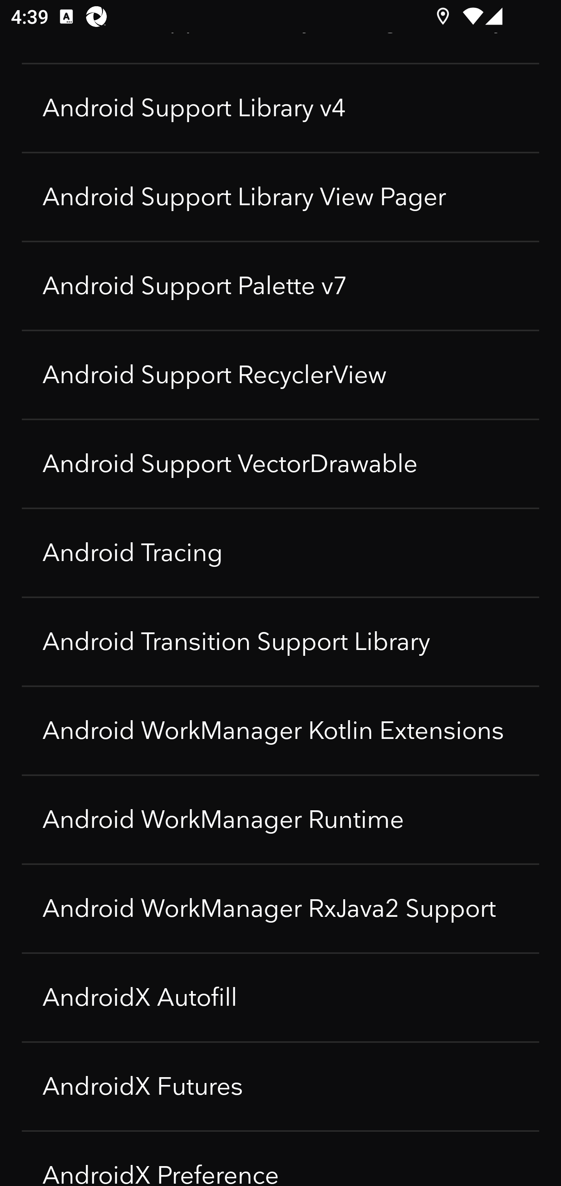 The image size is (561, 1186). What do you see at coordinates (280, 286) in the screenshot?
I see `Android Support Palette v7` at bounding box center [280, 286].